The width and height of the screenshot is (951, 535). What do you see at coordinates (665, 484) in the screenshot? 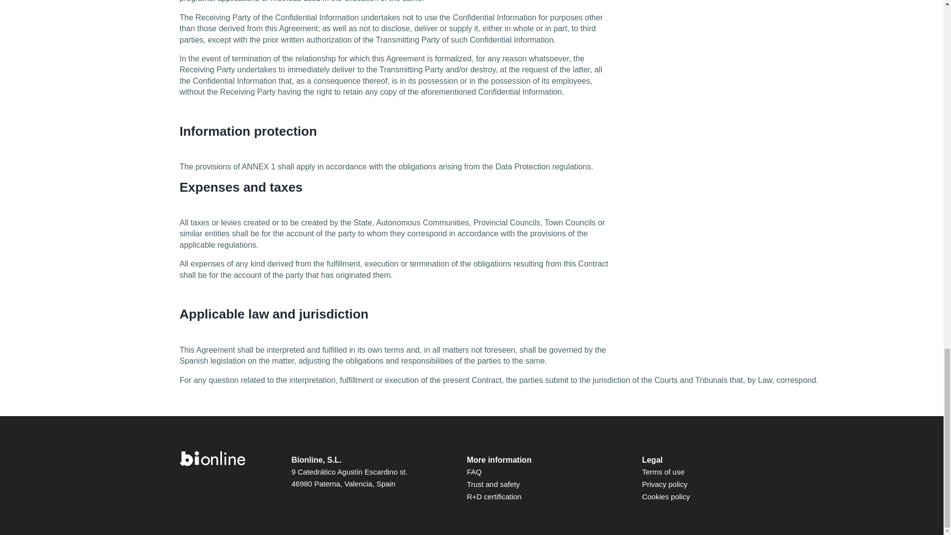
I see `Privacy policy` at bounding box center [665, 484].